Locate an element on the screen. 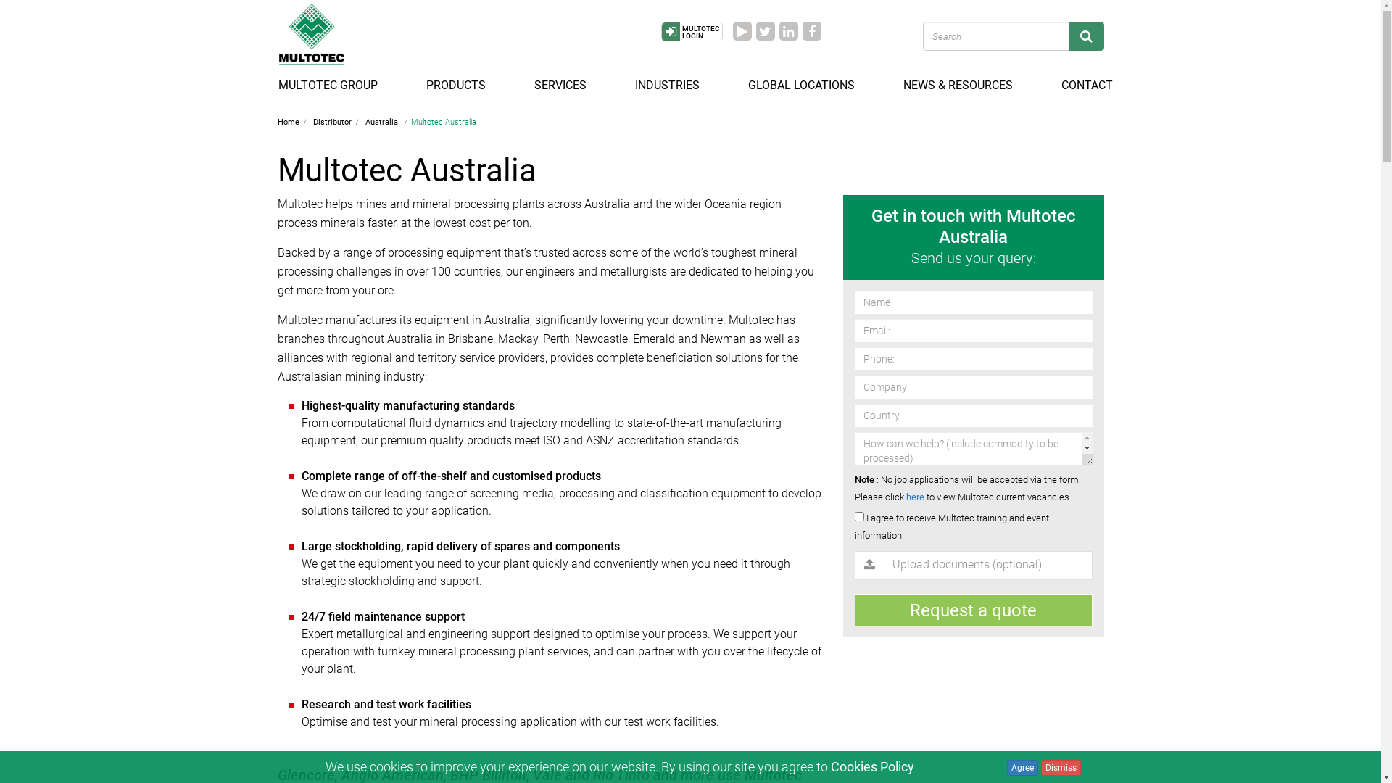  Request a quote is located at coordinates (973, 610).